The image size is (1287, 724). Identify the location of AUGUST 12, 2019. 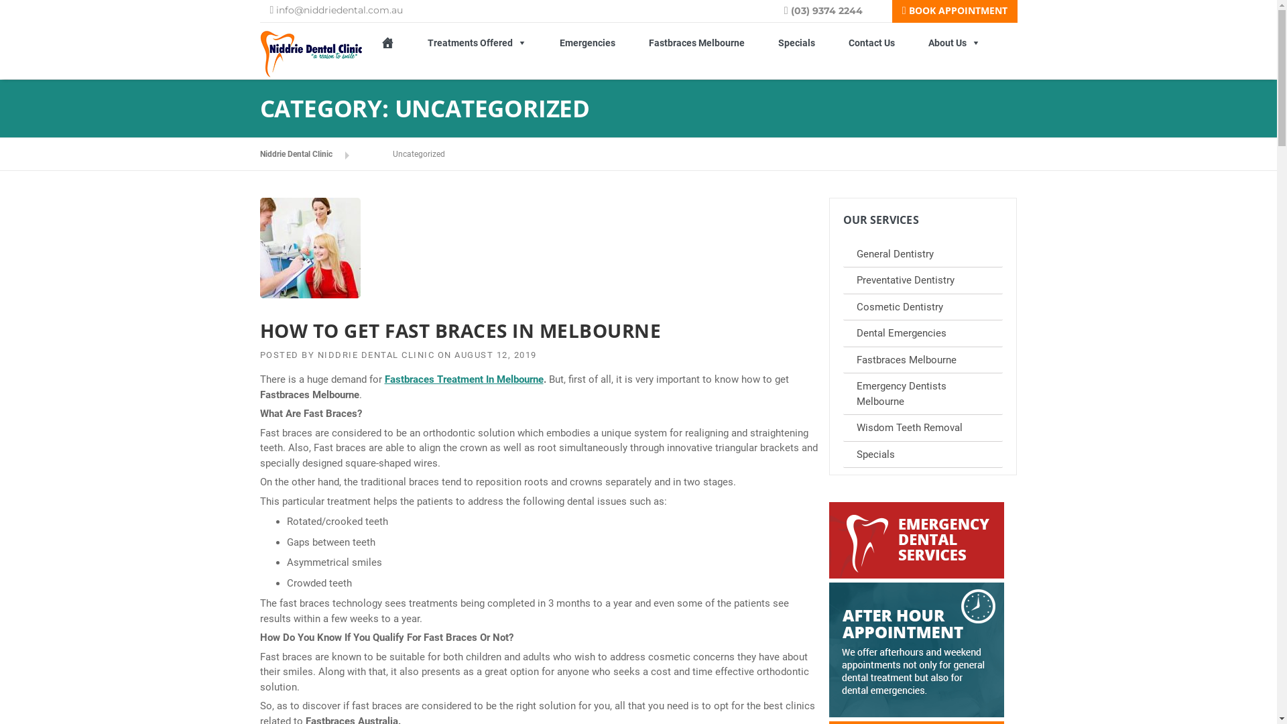
(496, 355).